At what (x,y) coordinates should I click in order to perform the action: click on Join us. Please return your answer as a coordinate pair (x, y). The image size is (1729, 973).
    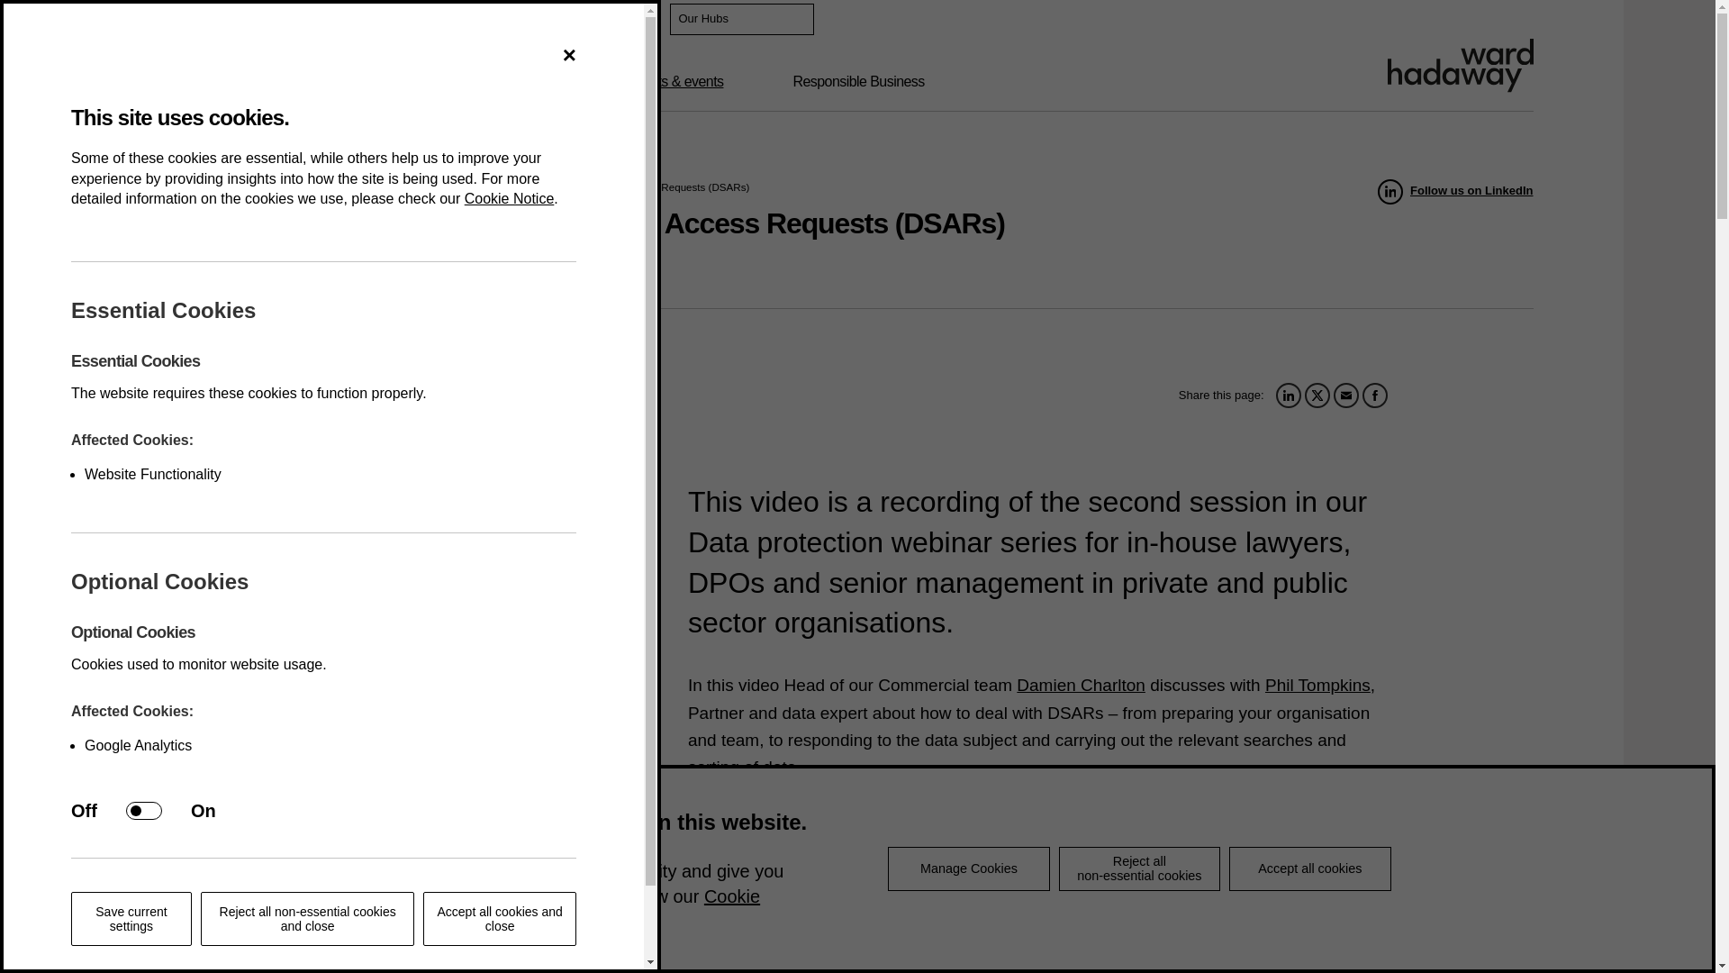
    Looking at the image, I should click on (264, 20).